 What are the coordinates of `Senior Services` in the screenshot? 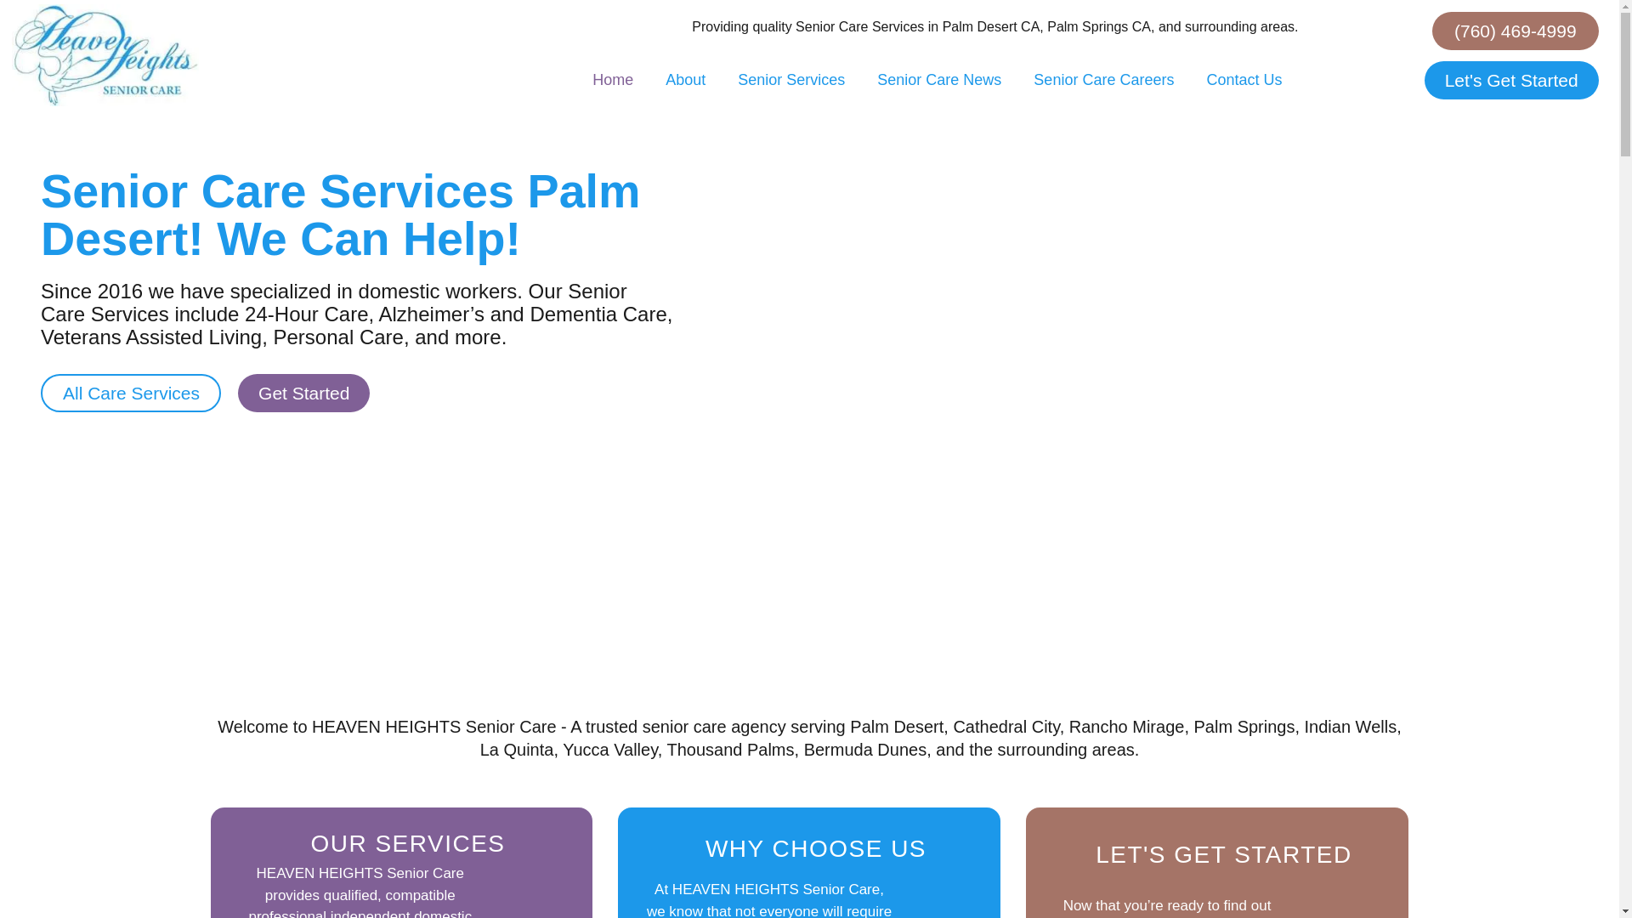 It's located at (790, 79).